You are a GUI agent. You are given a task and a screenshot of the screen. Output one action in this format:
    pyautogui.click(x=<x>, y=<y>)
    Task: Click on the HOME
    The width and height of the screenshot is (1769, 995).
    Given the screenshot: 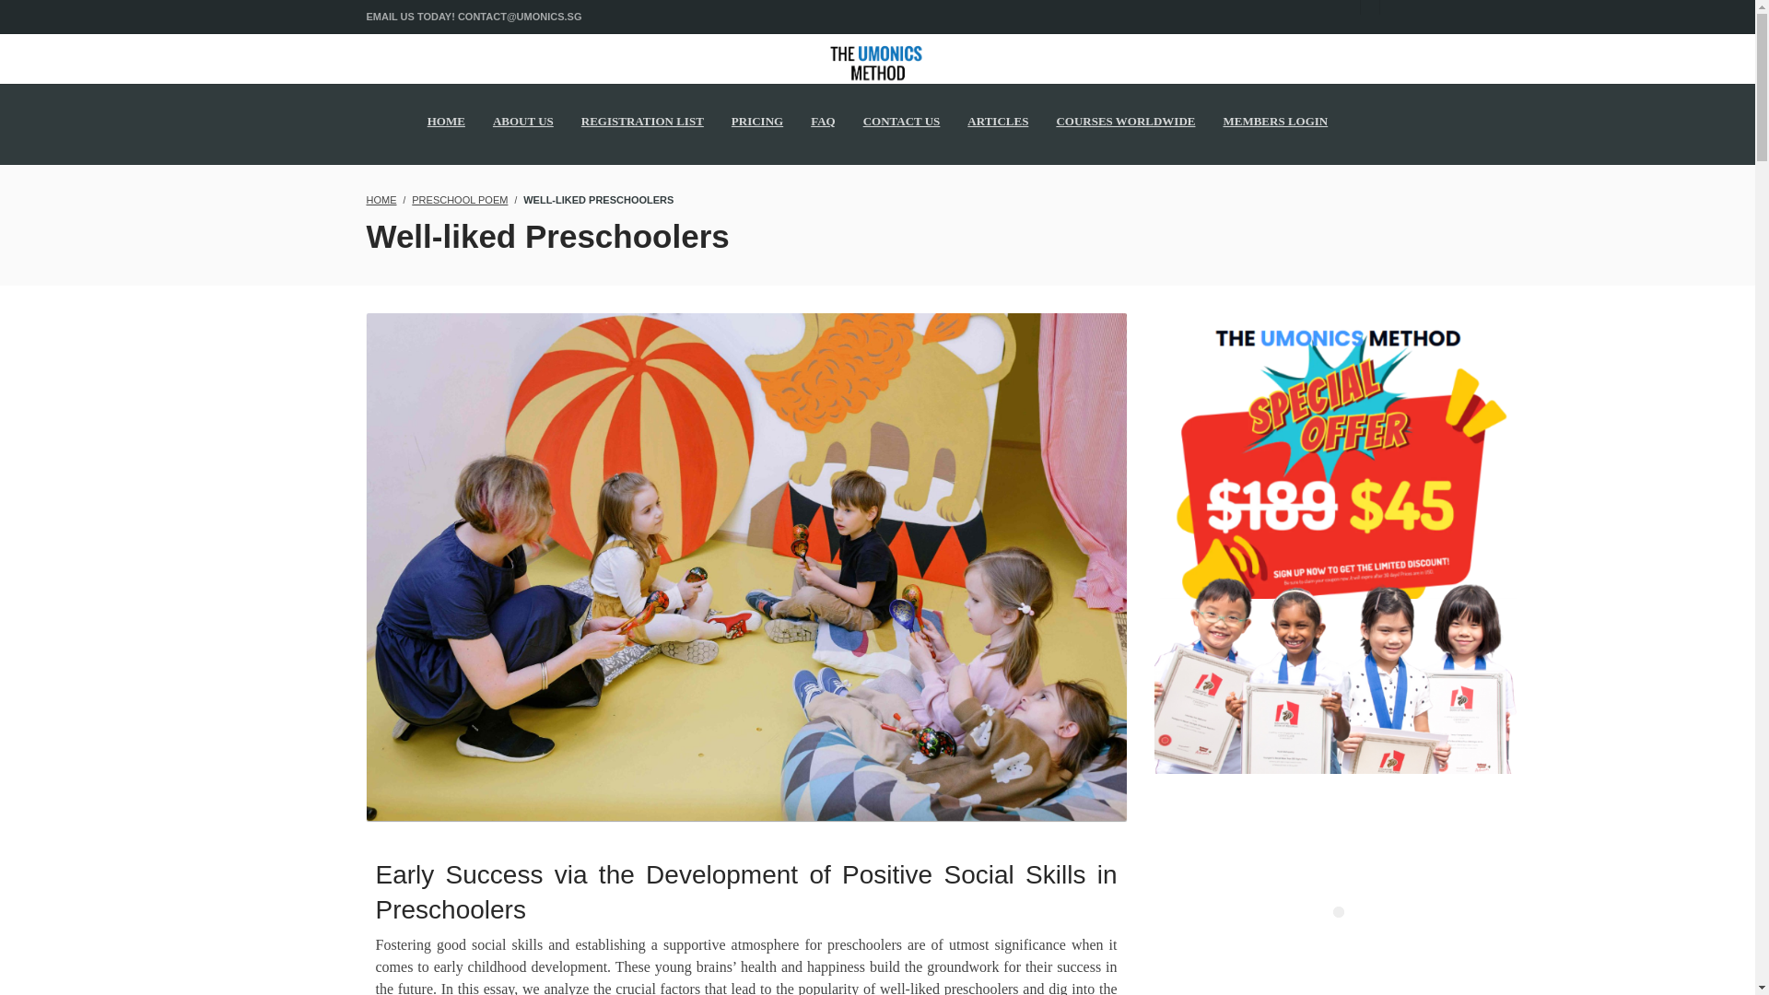 What is the action you would take?
    pyautogui.click(x=381, y=199)
    